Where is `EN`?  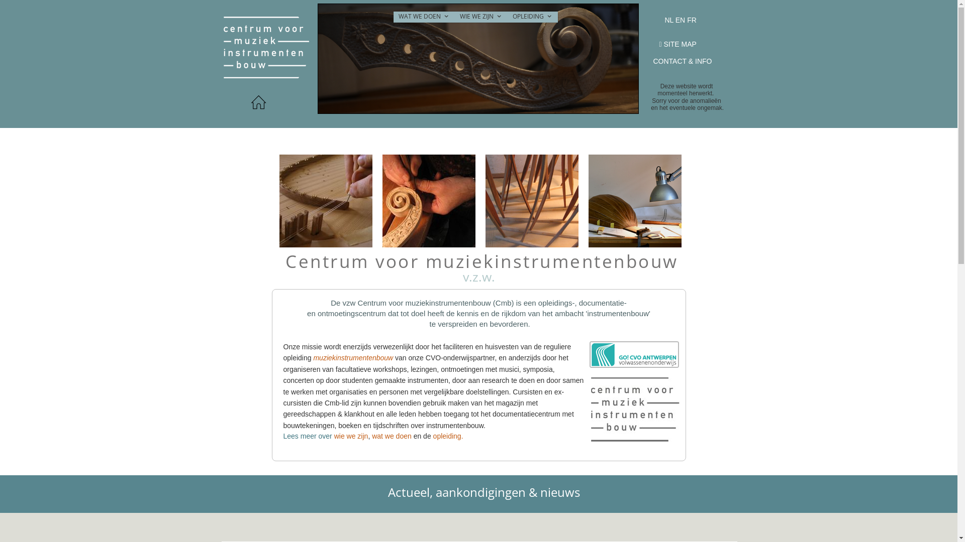
EN is located at coordinates (681, 20).